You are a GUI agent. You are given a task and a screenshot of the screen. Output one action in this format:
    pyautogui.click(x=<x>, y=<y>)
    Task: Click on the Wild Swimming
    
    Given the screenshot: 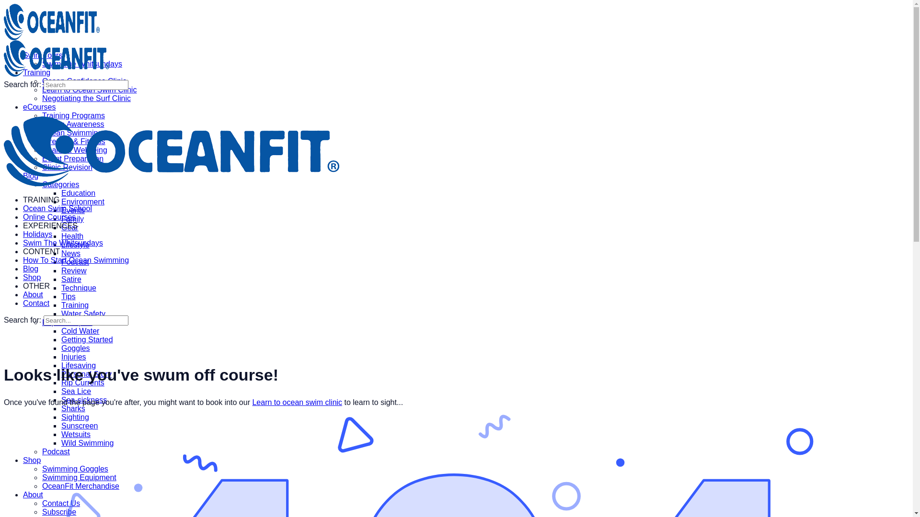 What is the action you would take?
    pyautogui.click(x=87, y=443)
    